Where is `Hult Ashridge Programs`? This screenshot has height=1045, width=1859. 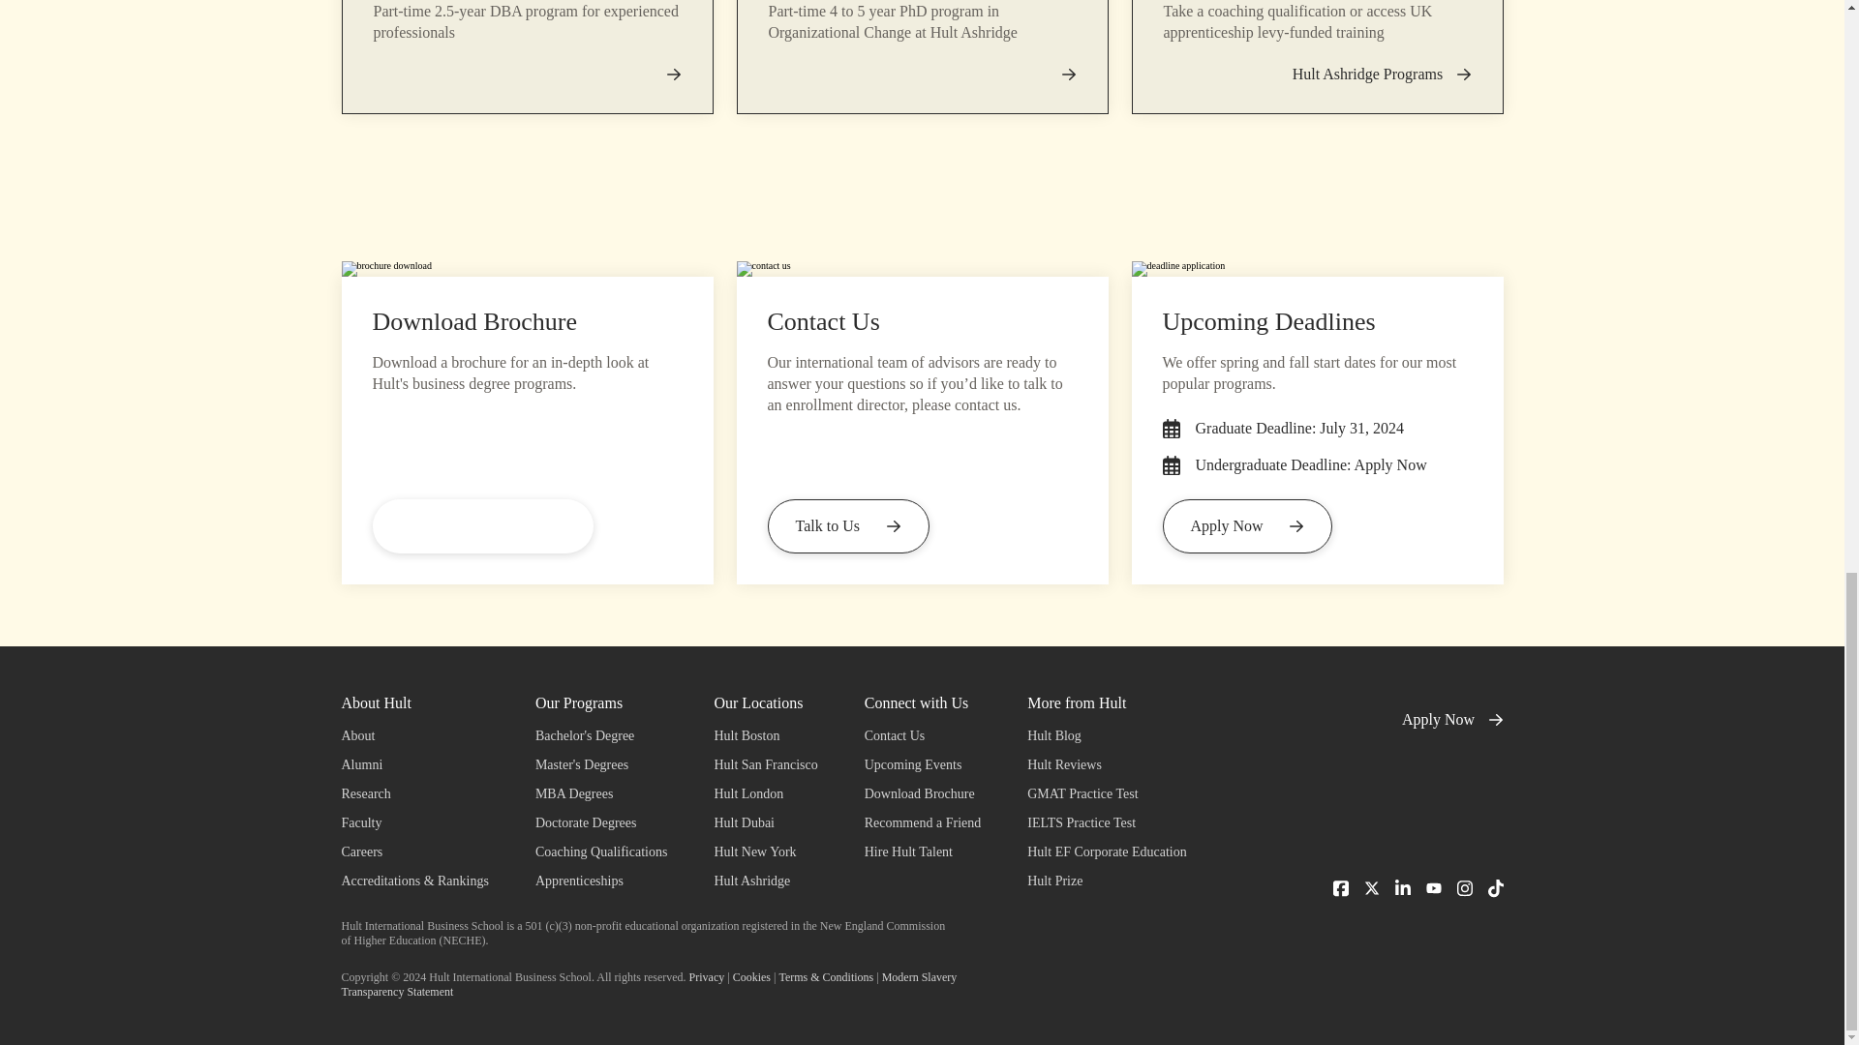
Hult Ashridge Programs is located at coordinates (1382, 75).